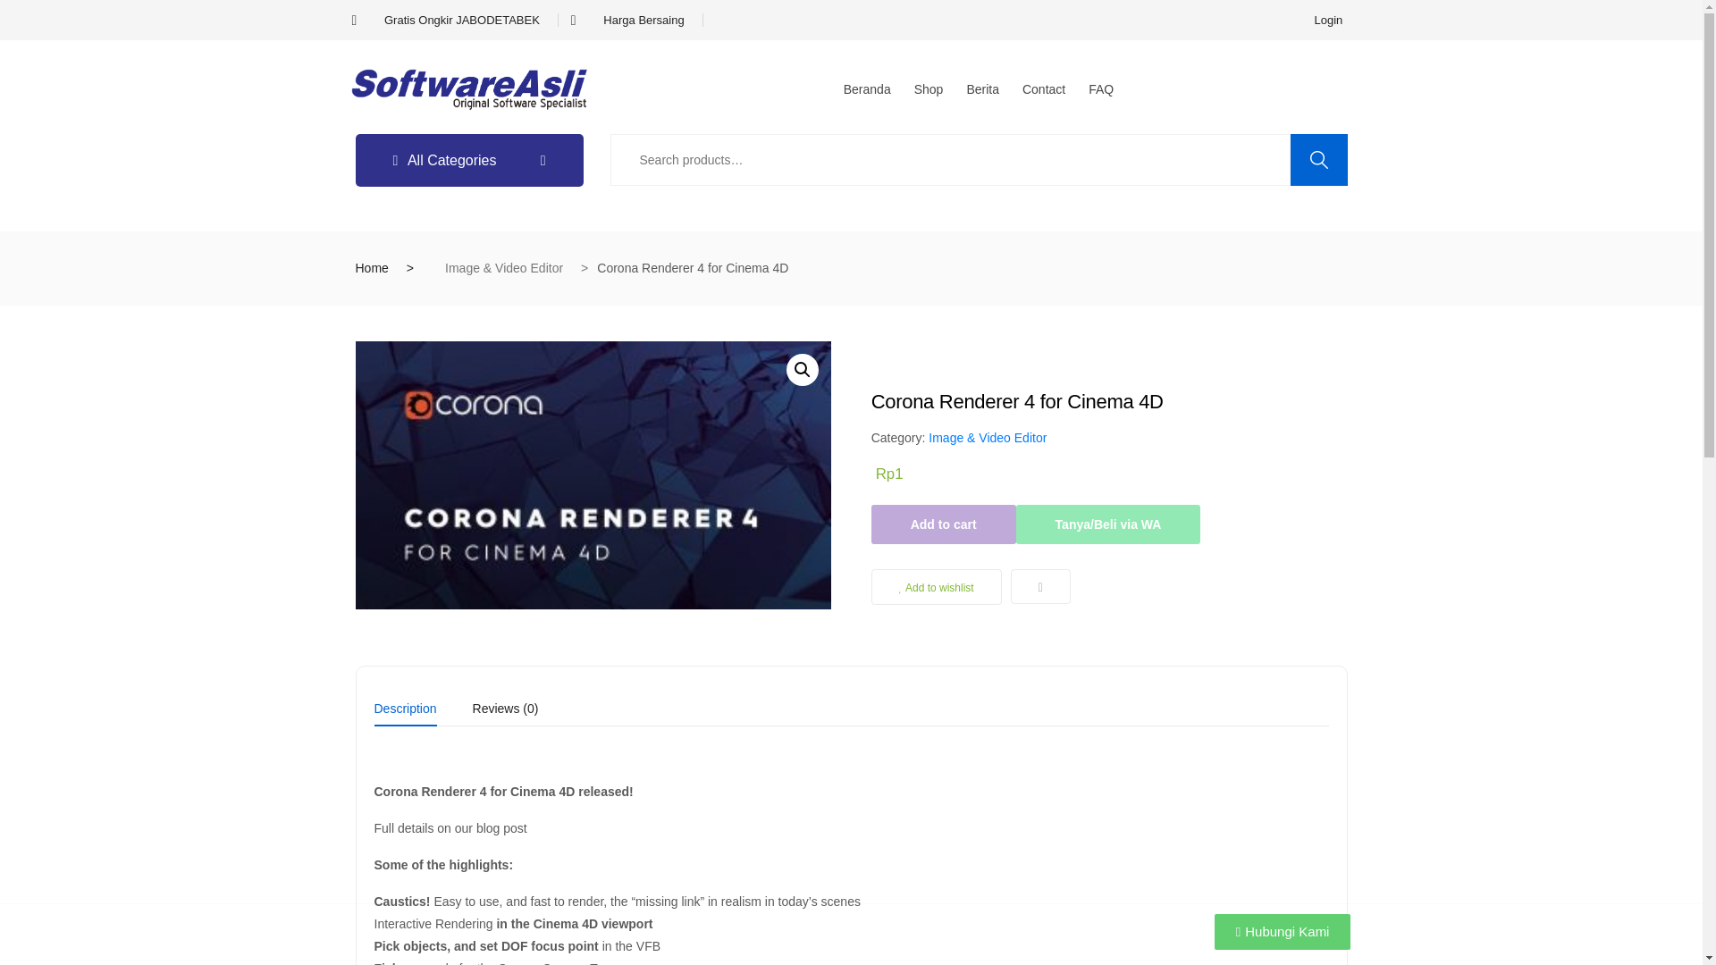 The image size is (1716, 965). I want to click on Login, so click(1328, 20).